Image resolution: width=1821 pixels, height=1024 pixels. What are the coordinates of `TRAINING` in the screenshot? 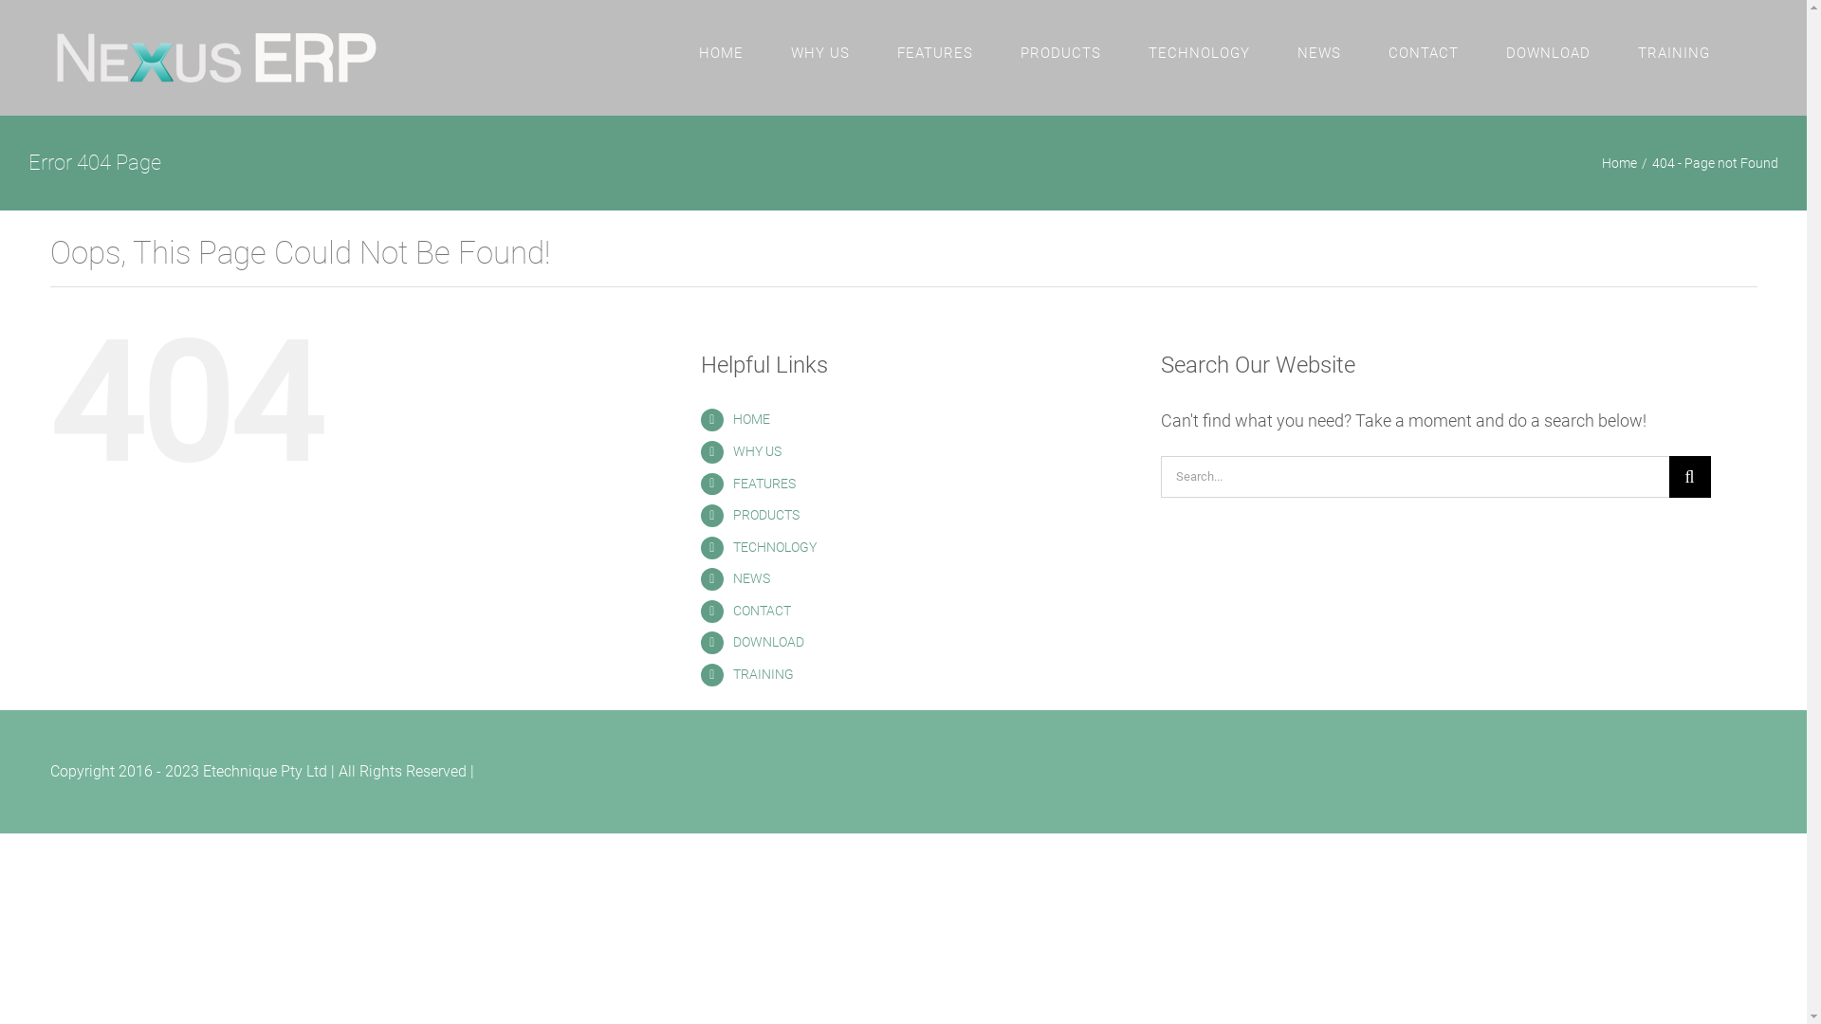 It's located at (763, 674).